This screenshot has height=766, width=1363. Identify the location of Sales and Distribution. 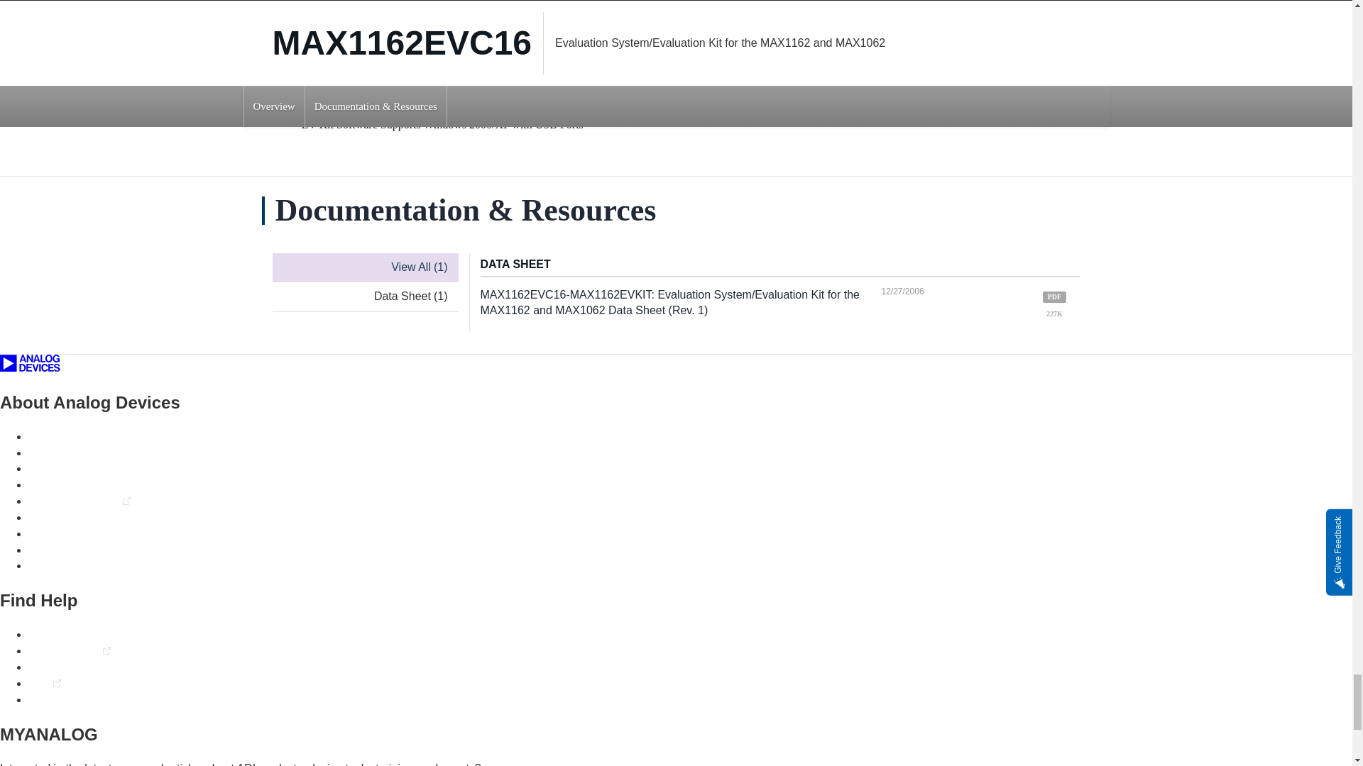
(84, 533).